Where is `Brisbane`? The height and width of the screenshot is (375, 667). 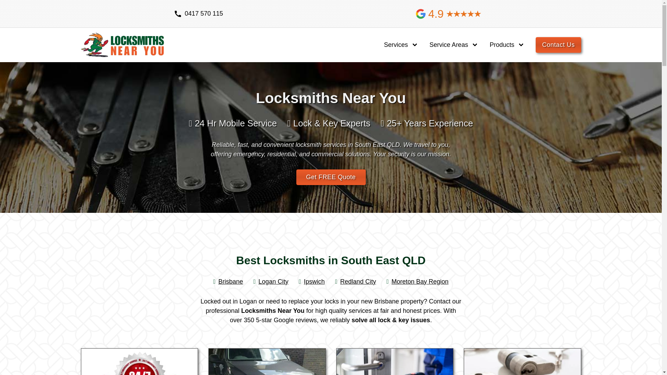 Brisbane is located at coordinates (228, 282).